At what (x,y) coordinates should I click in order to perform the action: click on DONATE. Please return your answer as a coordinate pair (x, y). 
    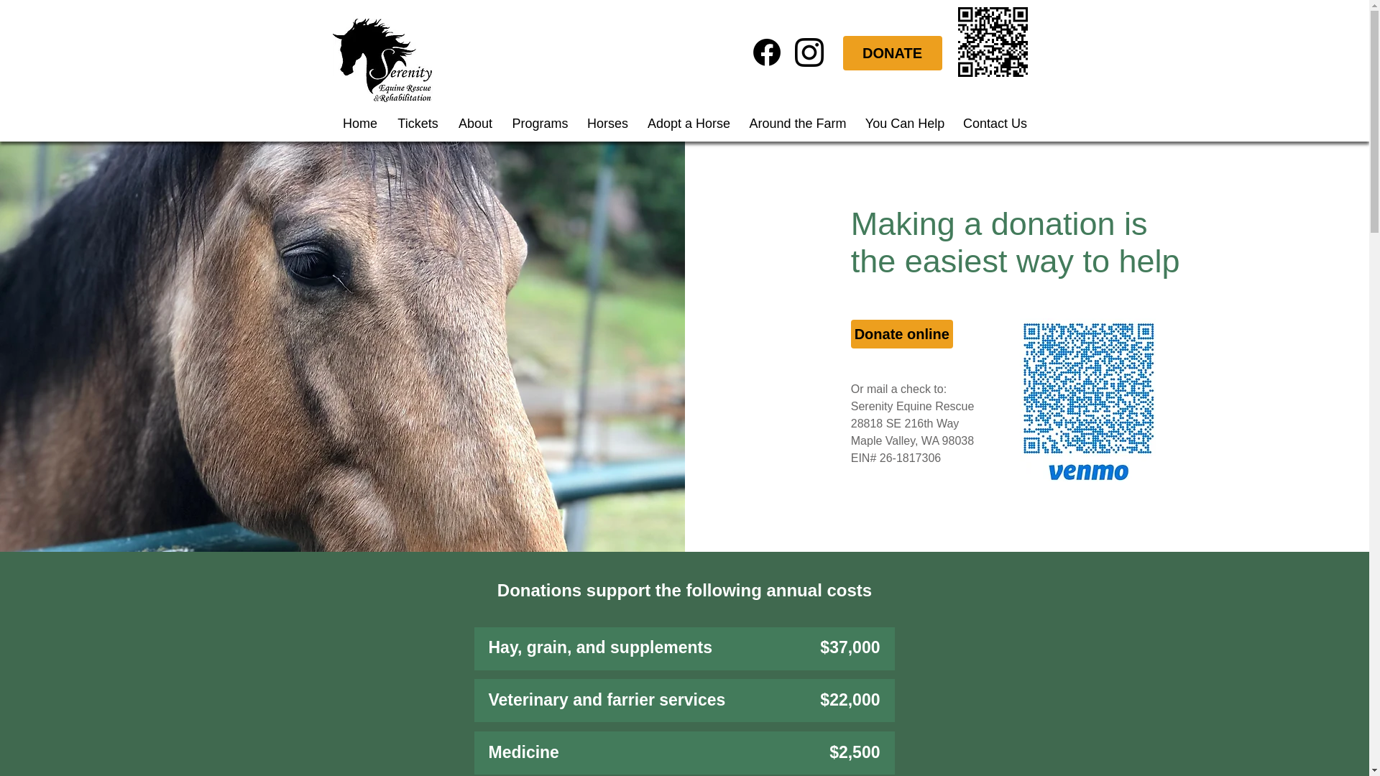
    Looking at the image, I should click on (891, 53).